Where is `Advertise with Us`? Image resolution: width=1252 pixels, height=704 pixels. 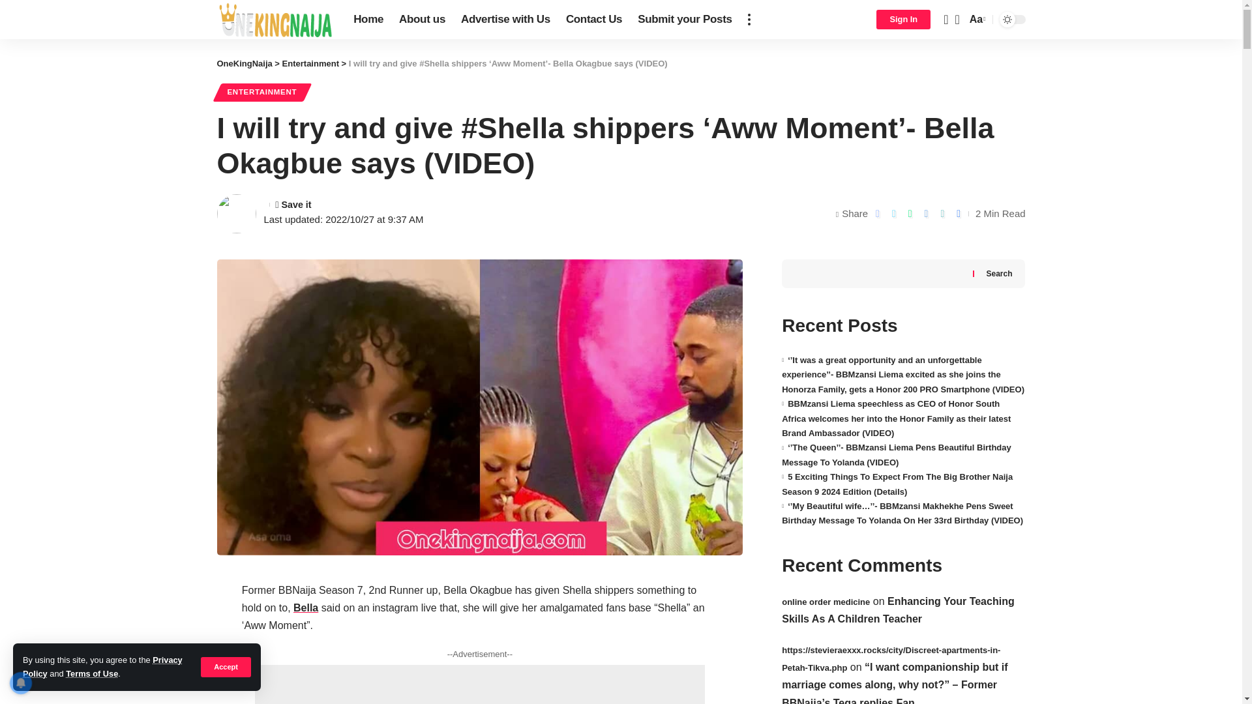
Advertise with Us is located at coordinates (506, 20).